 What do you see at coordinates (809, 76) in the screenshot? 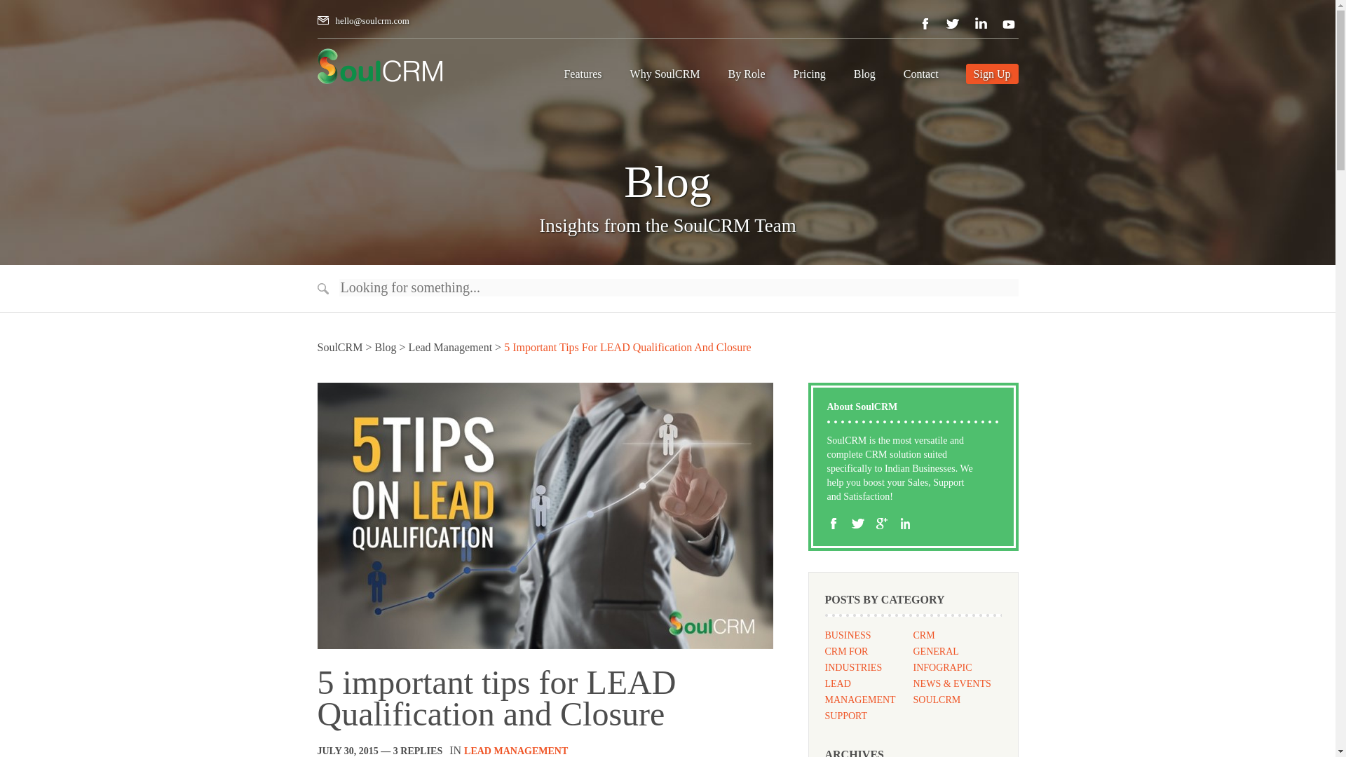
I see `Pricing` at bounding box center [809, 76].